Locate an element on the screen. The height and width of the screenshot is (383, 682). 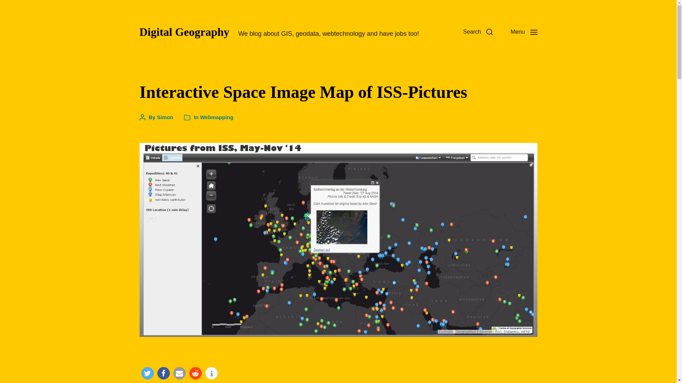
Webmapping is located at coordinates (216, 117).